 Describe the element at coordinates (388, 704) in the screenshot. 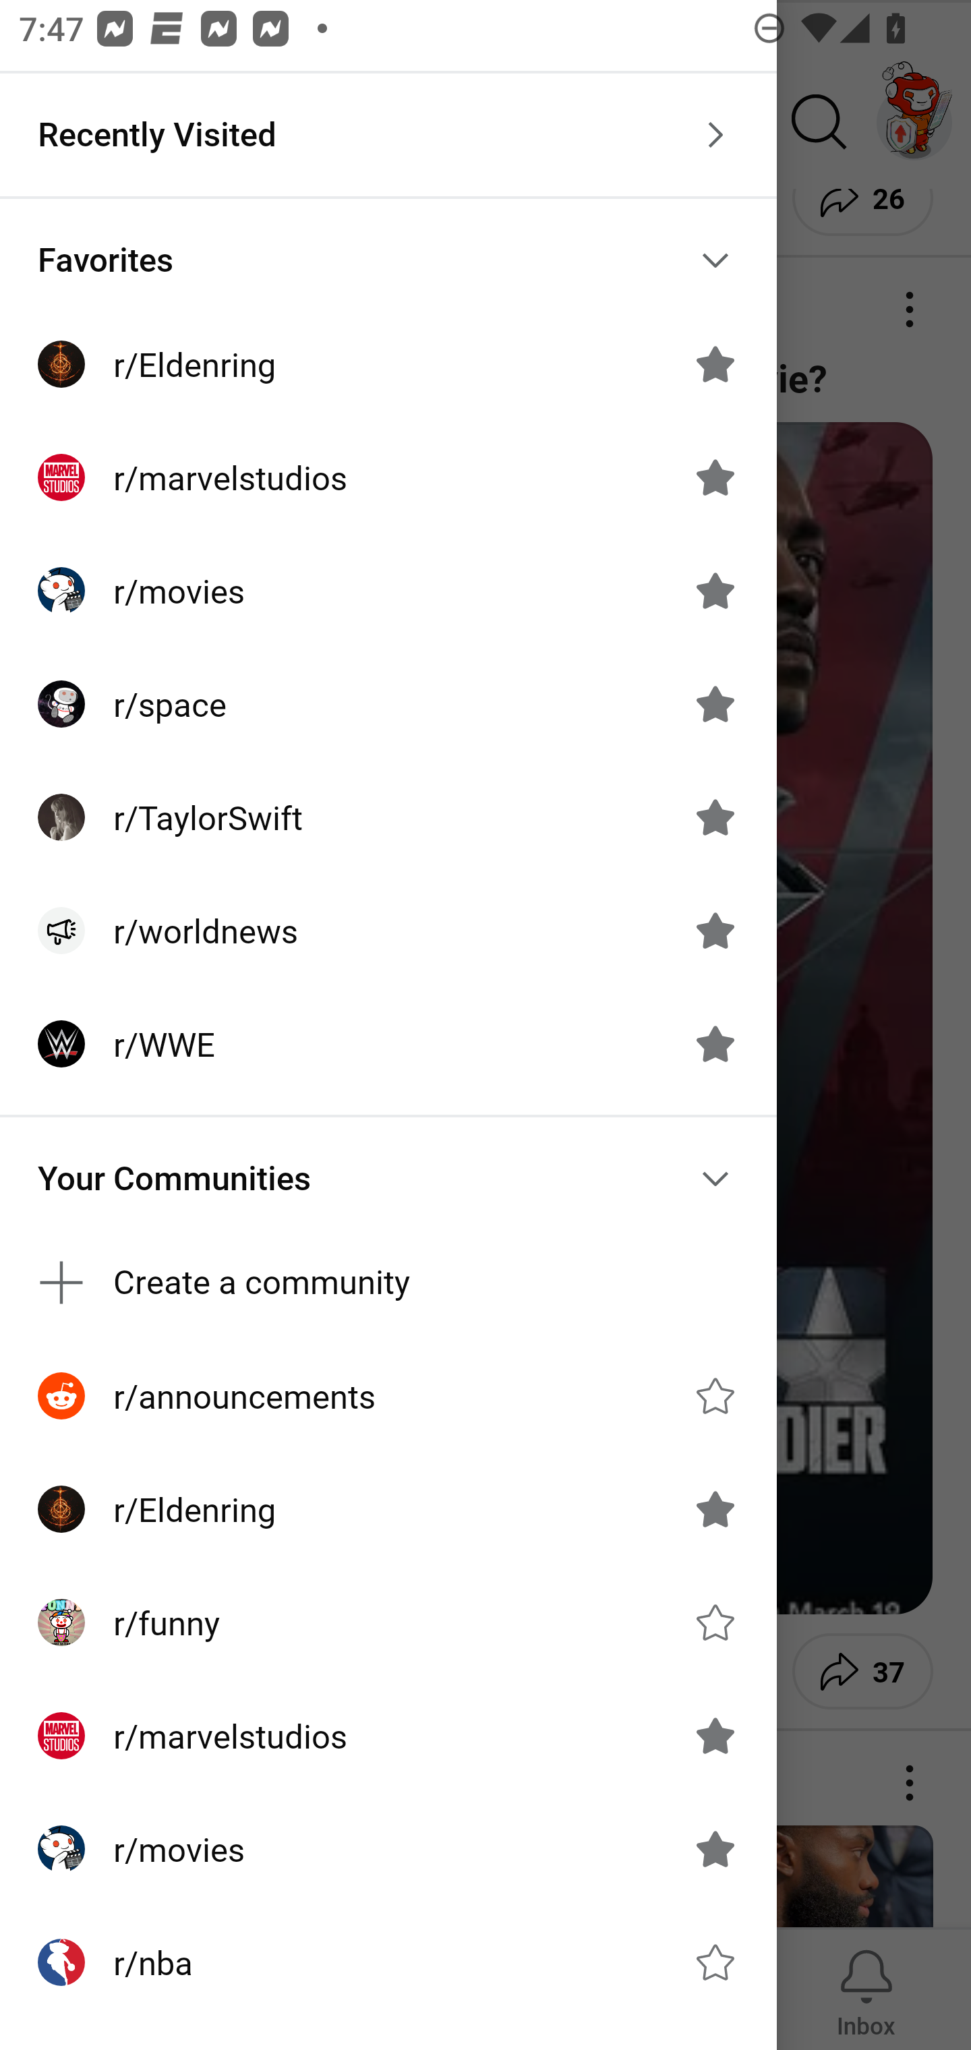

I see `r/space Unfavorite r/space` at that location.